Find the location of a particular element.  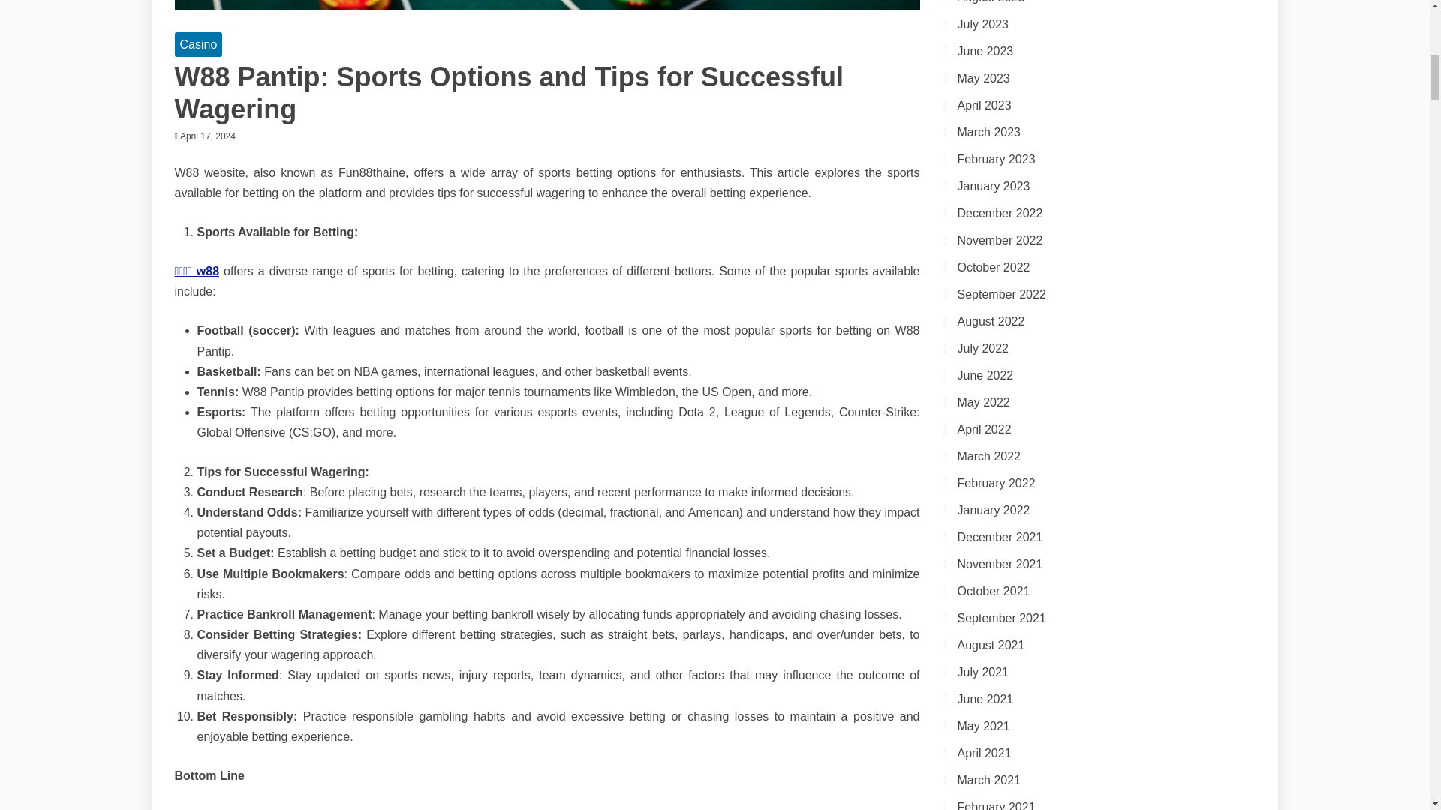

April 17, 2024 is located at coordinates (208, 136).